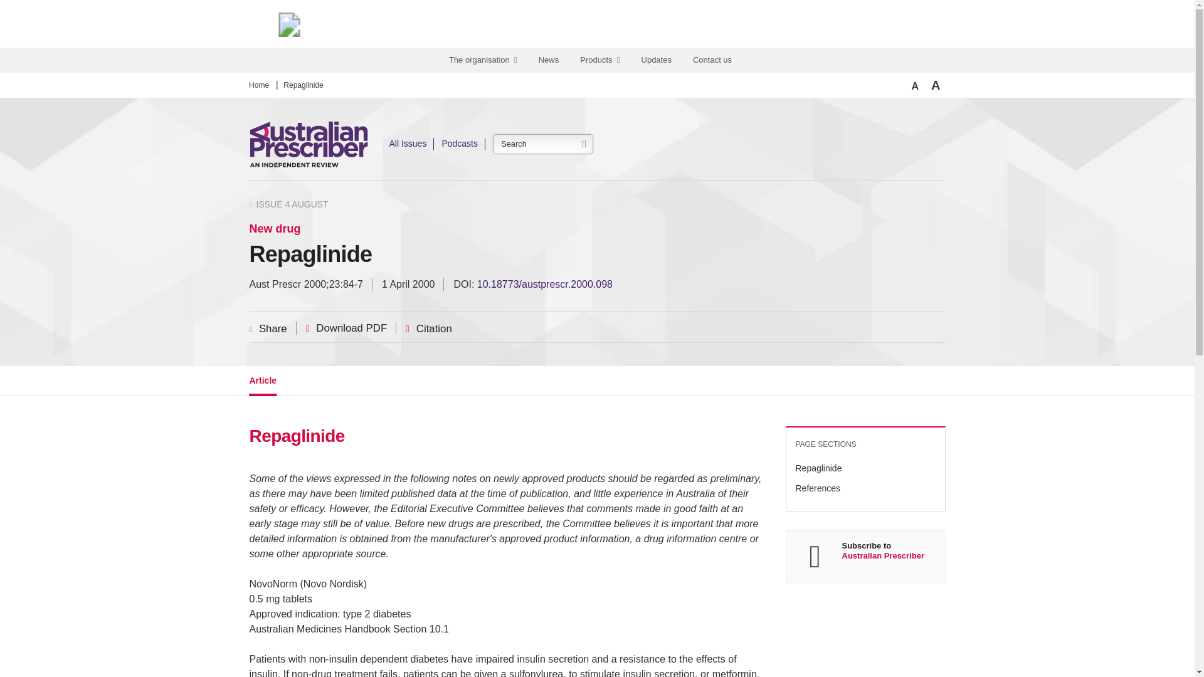 This screenshot has height=677, width=1204. I want to click on ISSUE 4 AUGUST, so click(288, 204).